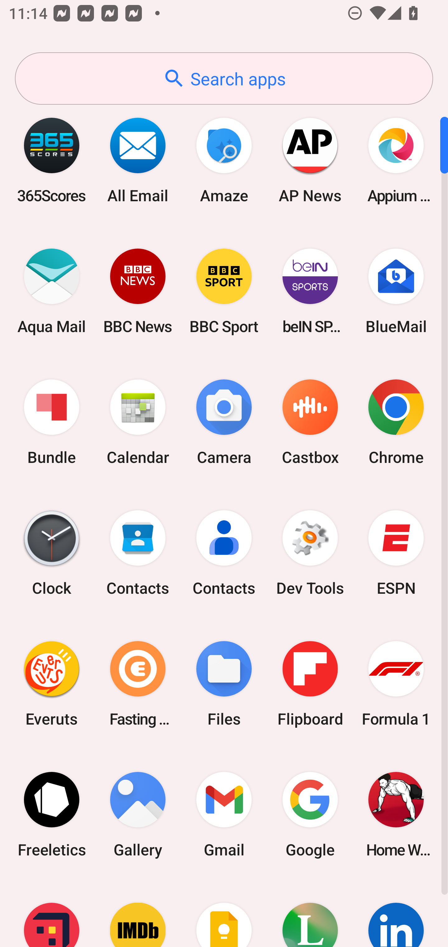 This screenshot has height=947, width=448. I want to click on BlueMail, so click(396, 291).